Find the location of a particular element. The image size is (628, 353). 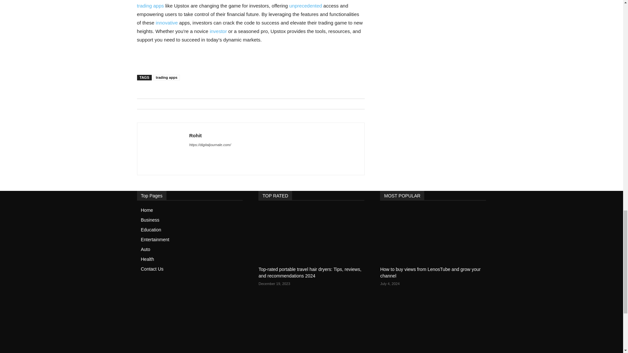

Rohit is located at coordinates (163, 149).